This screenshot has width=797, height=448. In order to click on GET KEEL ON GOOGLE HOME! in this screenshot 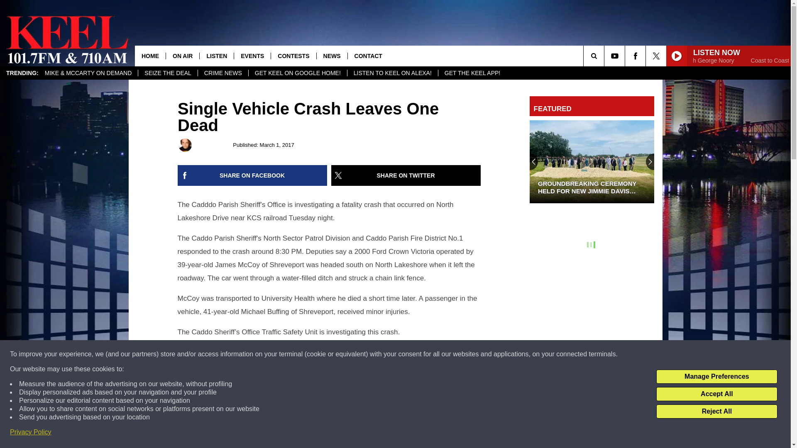, I will do `click(297, 73)`.